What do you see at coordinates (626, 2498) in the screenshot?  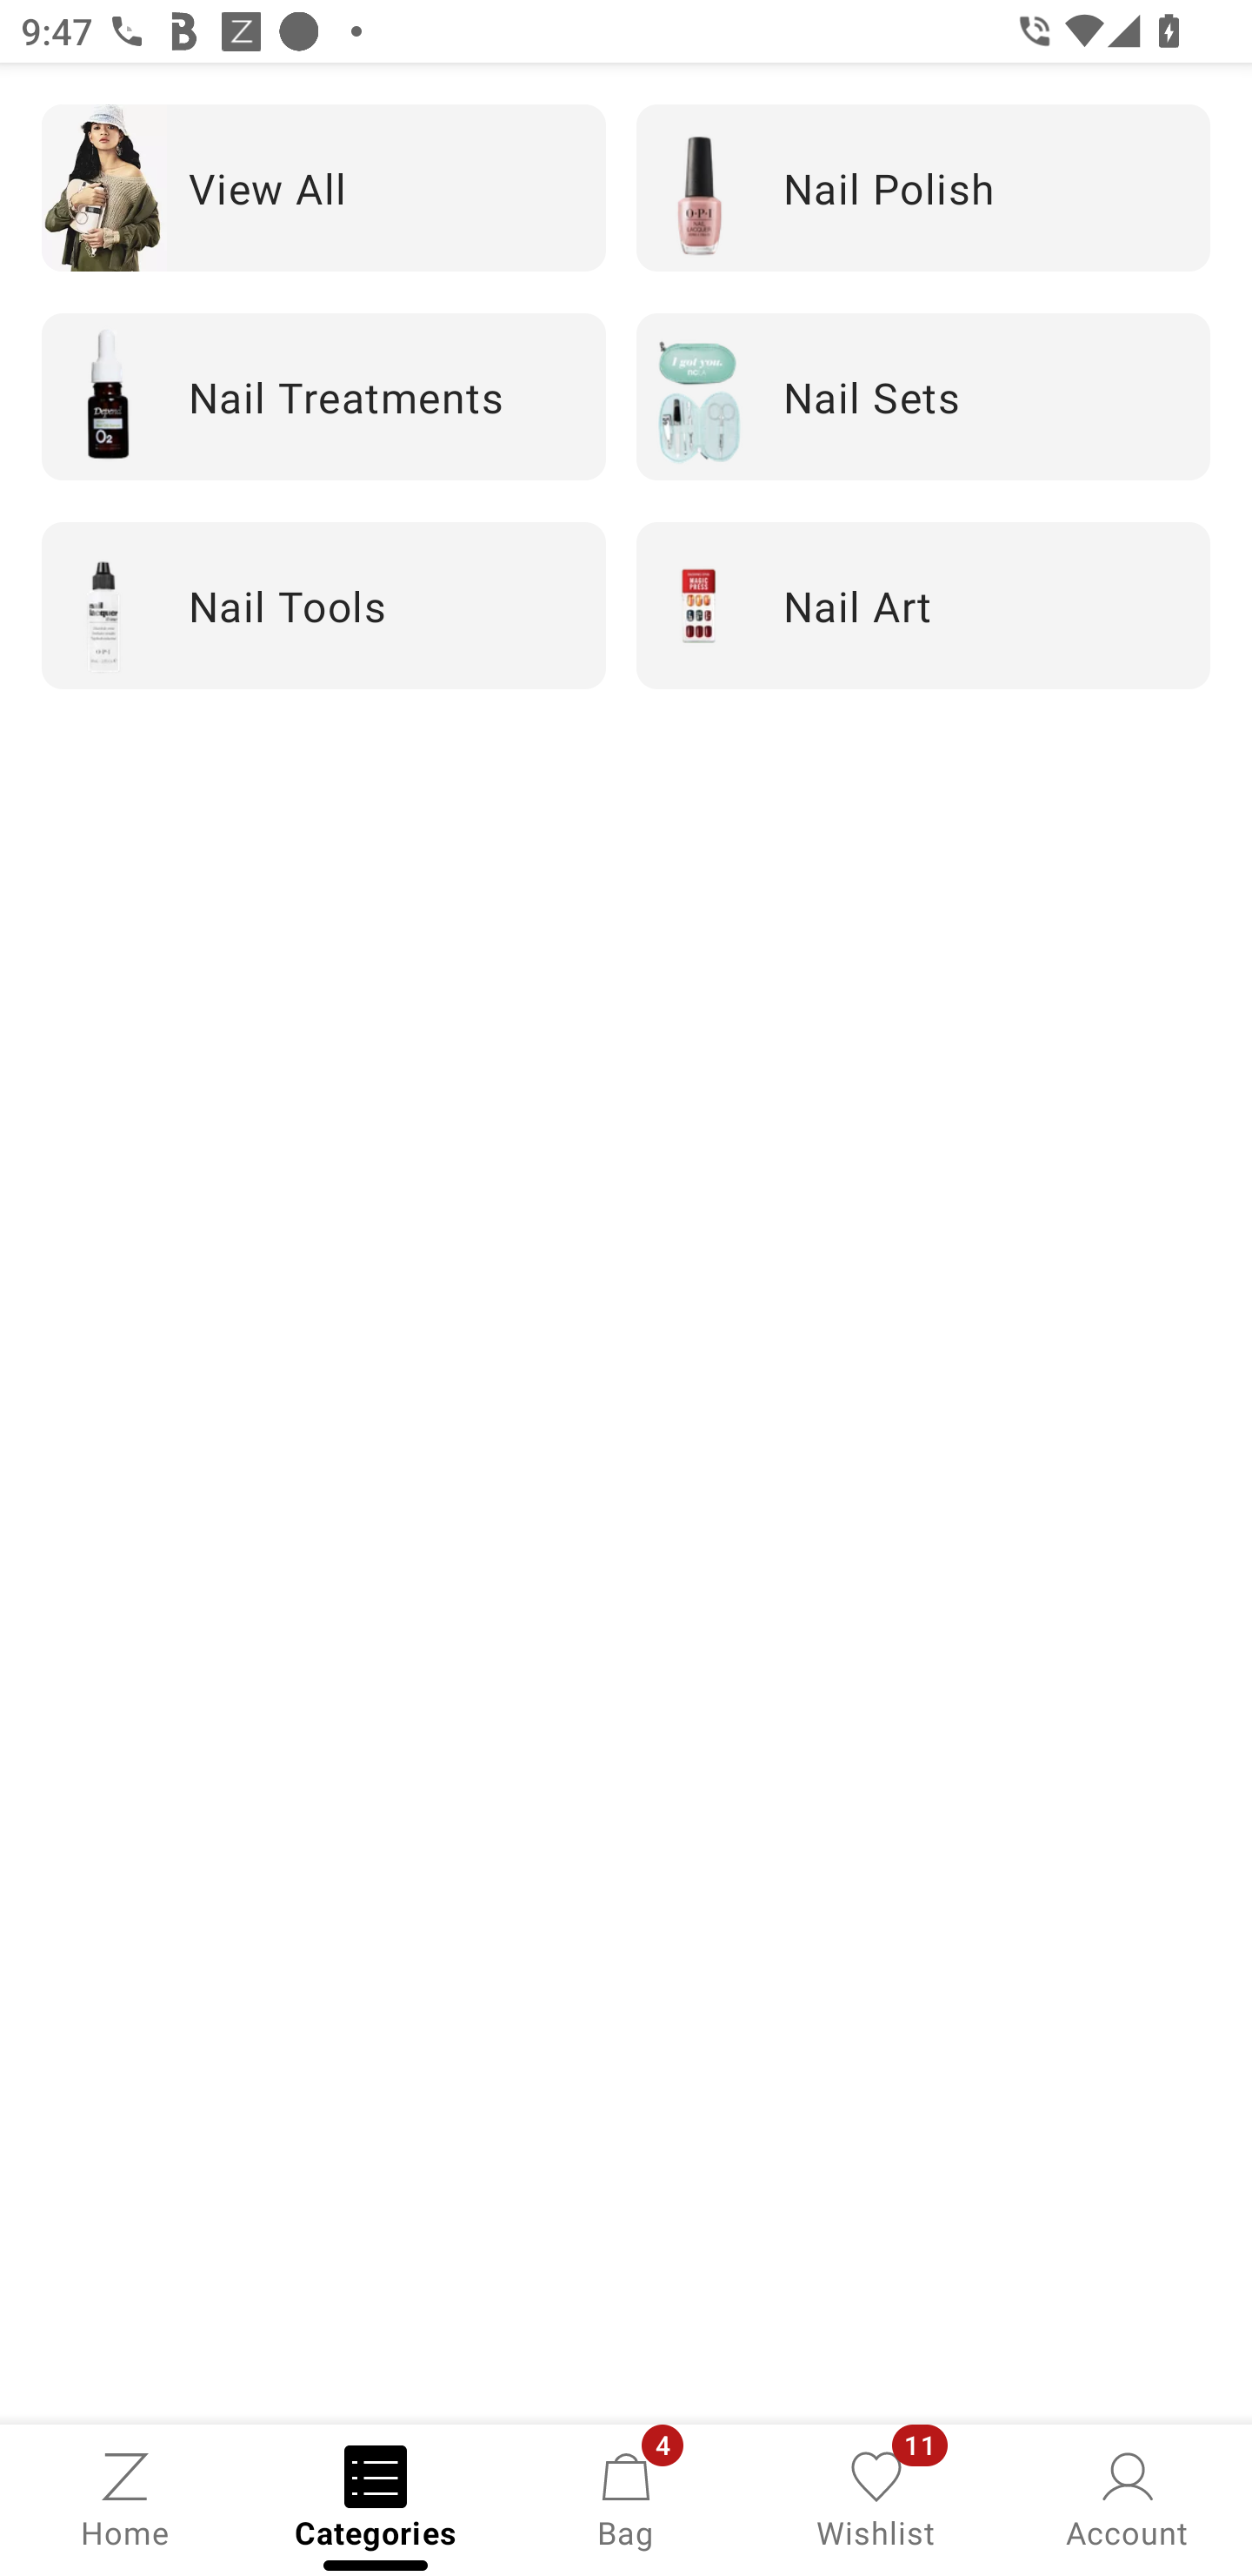 I see `Bag, 4 new notifications Bag` at bounding box center [626, 2498].